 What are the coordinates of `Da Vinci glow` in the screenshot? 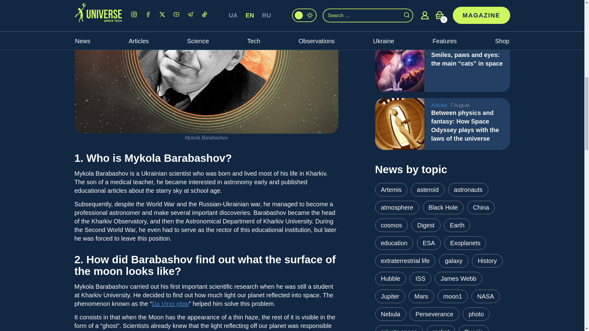 It's located at (171, 303).